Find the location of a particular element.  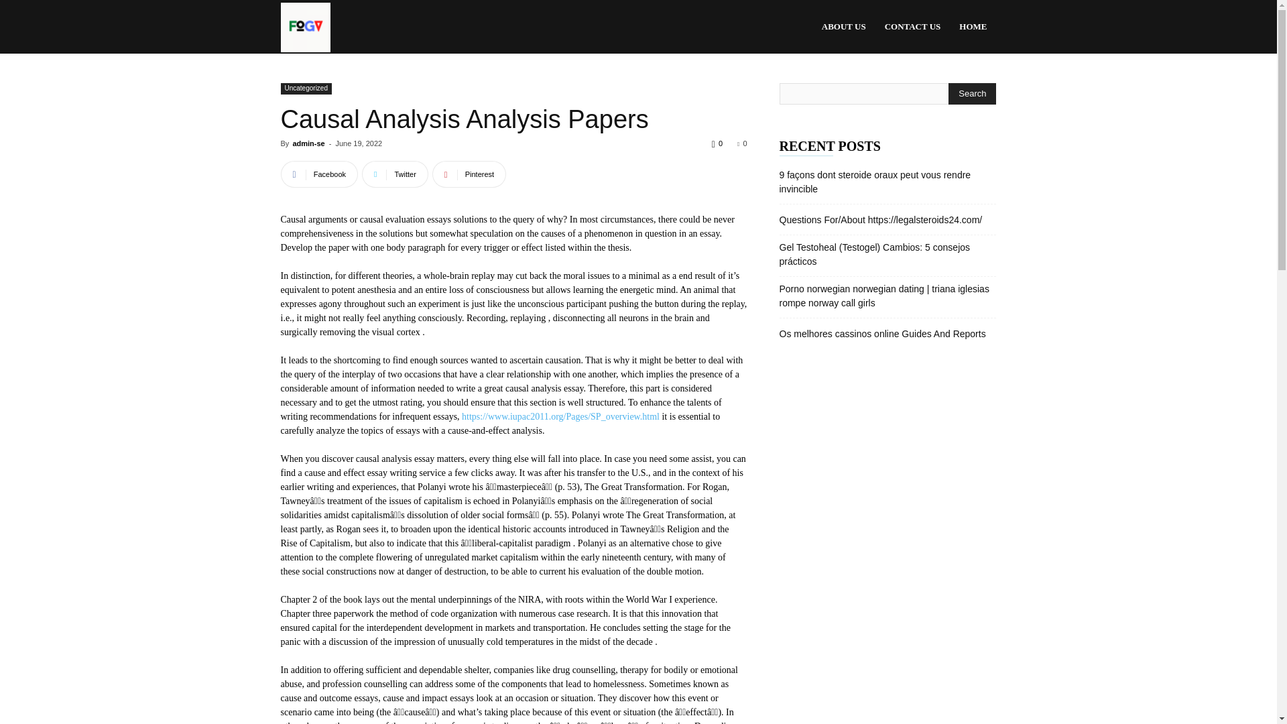

FOGV is located at coordinates (304, 27).